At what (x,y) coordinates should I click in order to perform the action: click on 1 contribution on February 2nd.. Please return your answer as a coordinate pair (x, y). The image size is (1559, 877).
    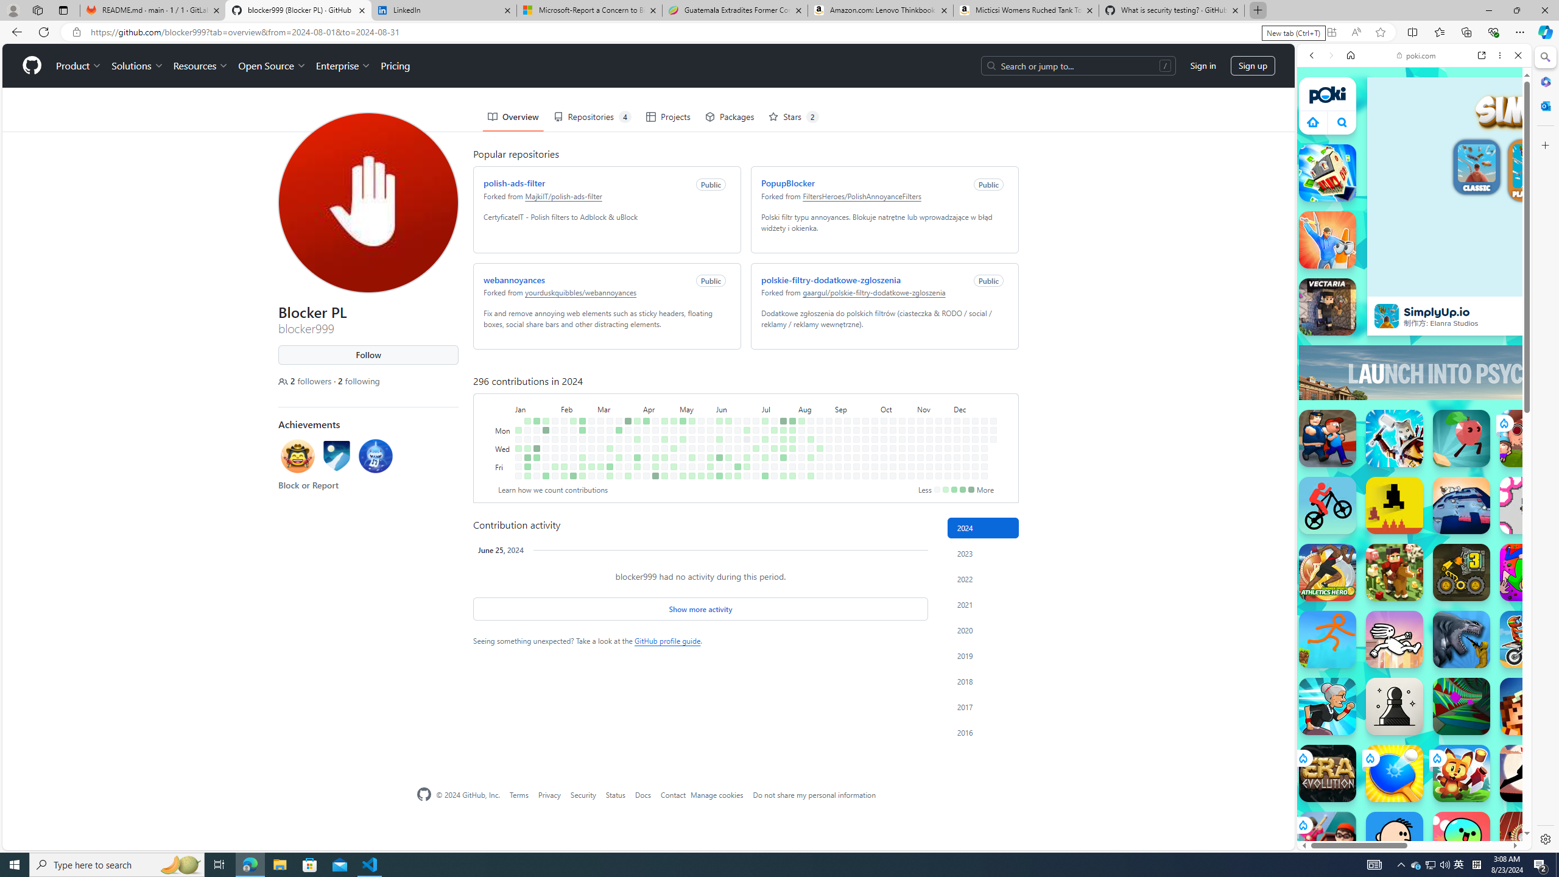
    Looking at the image, I should click on (555, 467).